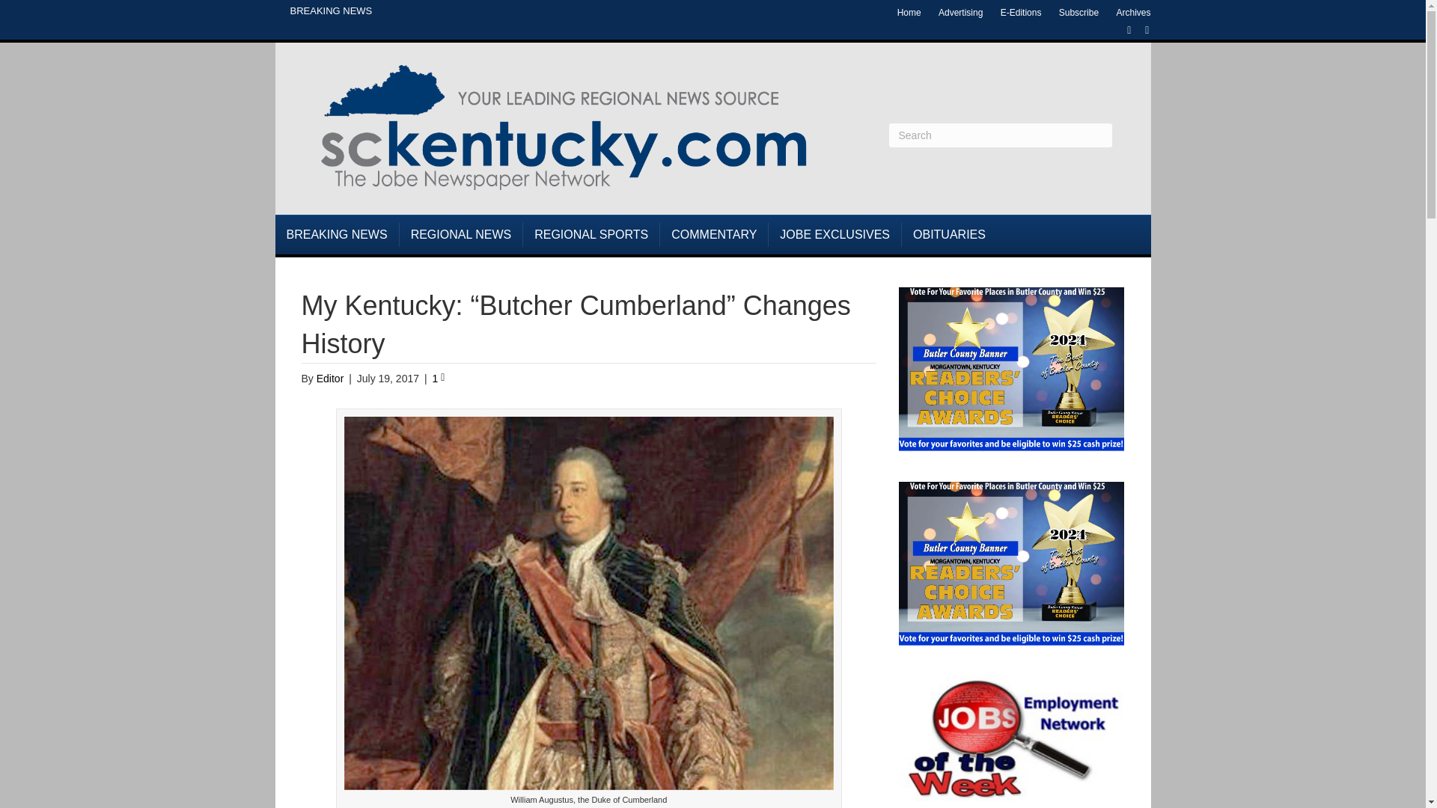 This screenshot has height=808, width=1437. I want to click on Facebook, so click(1121, 30).